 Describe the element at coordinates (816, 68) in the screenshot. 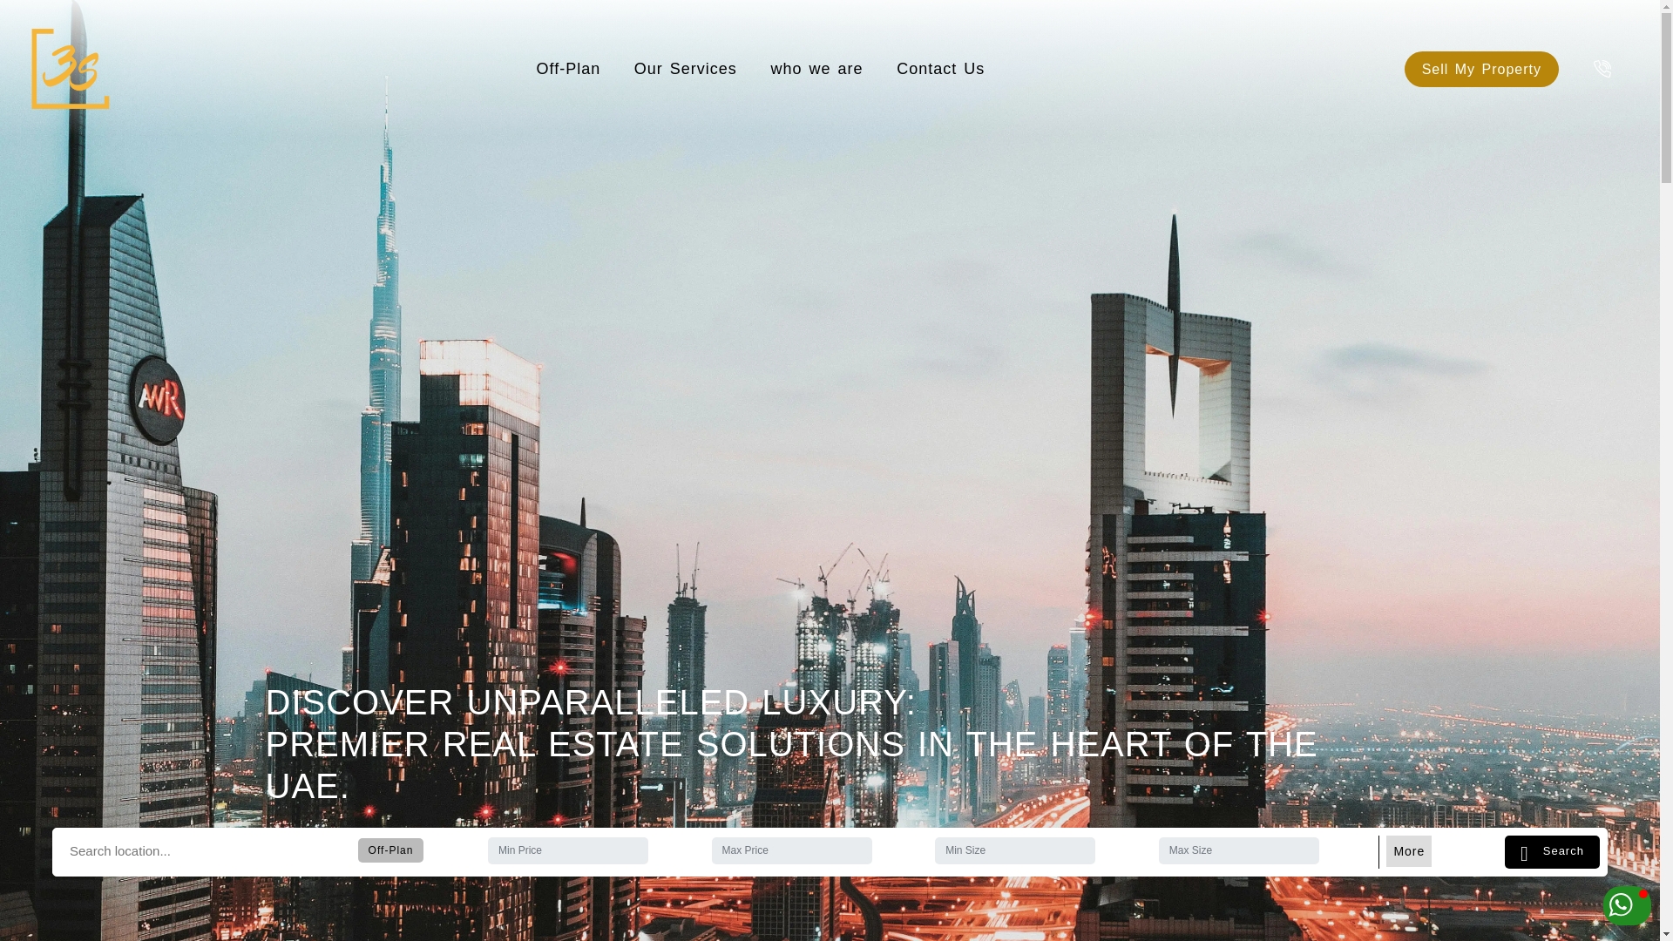

I see `who we are` at that location.